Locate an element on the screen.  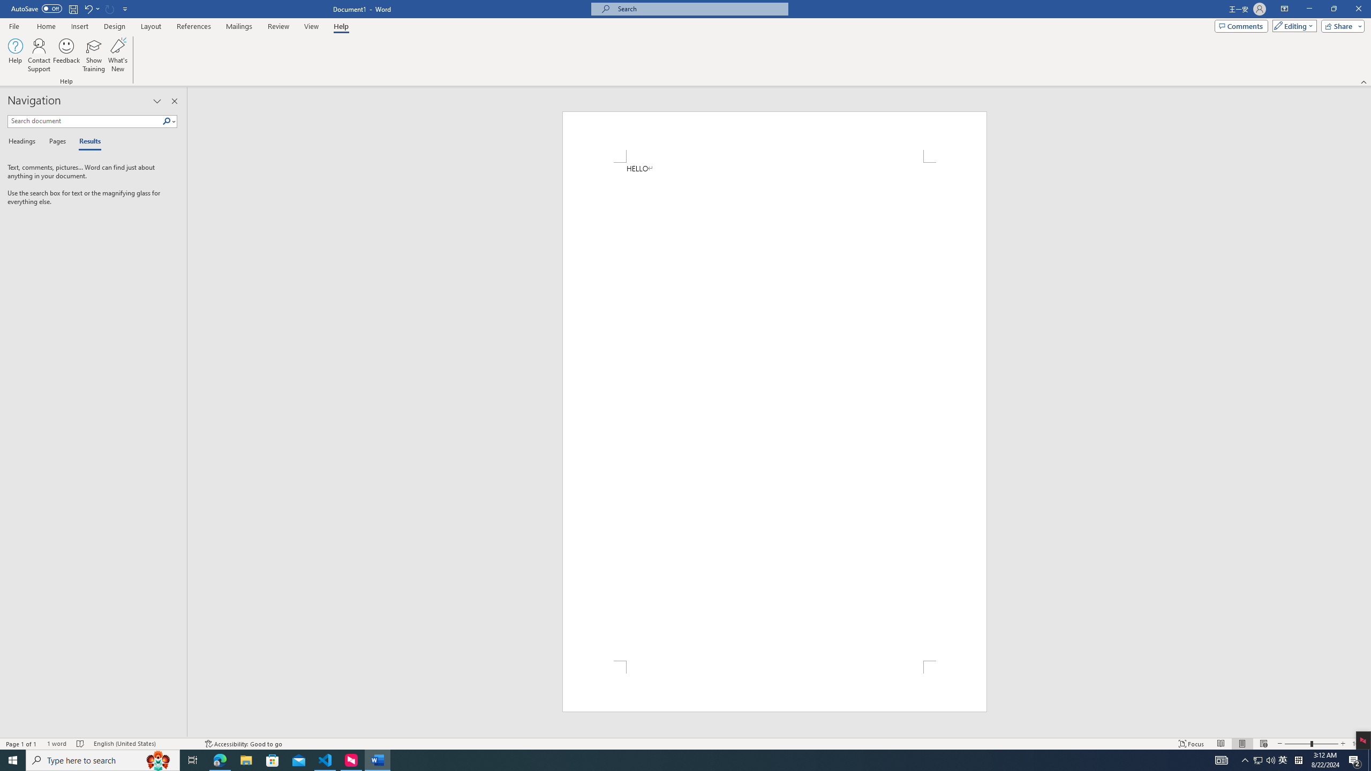
Search document is located at coordinates (85, 121).